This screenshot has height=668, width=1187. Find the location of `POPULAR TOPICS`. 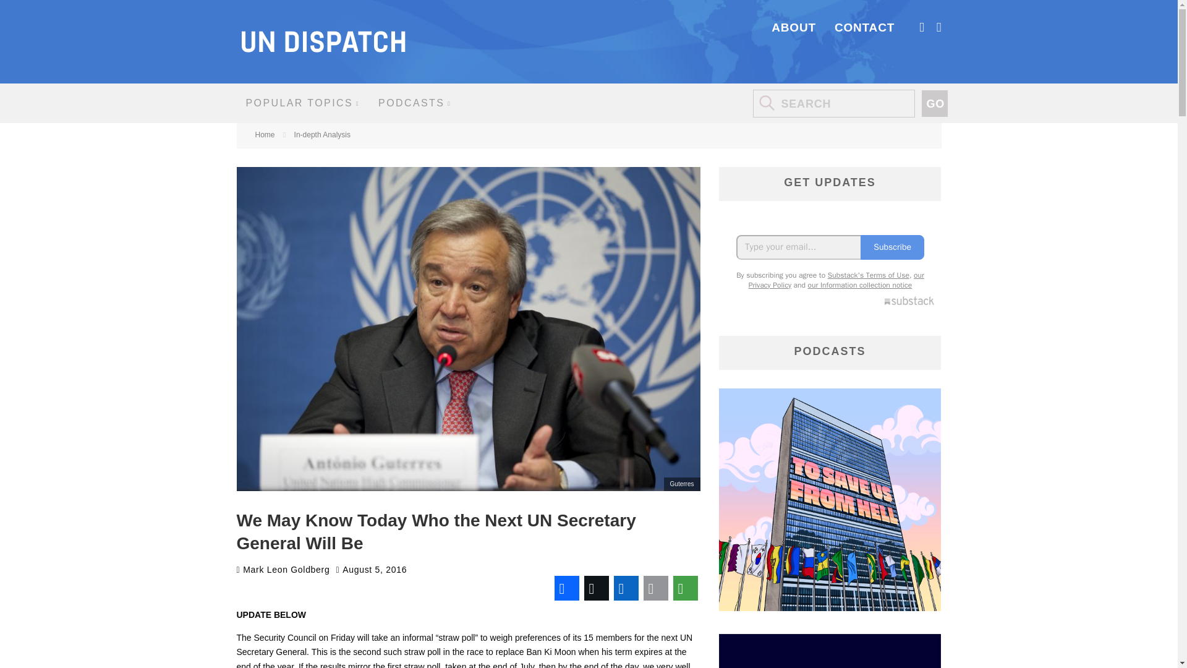

POPULAR TOPICS is located at coordinates (303, 103).